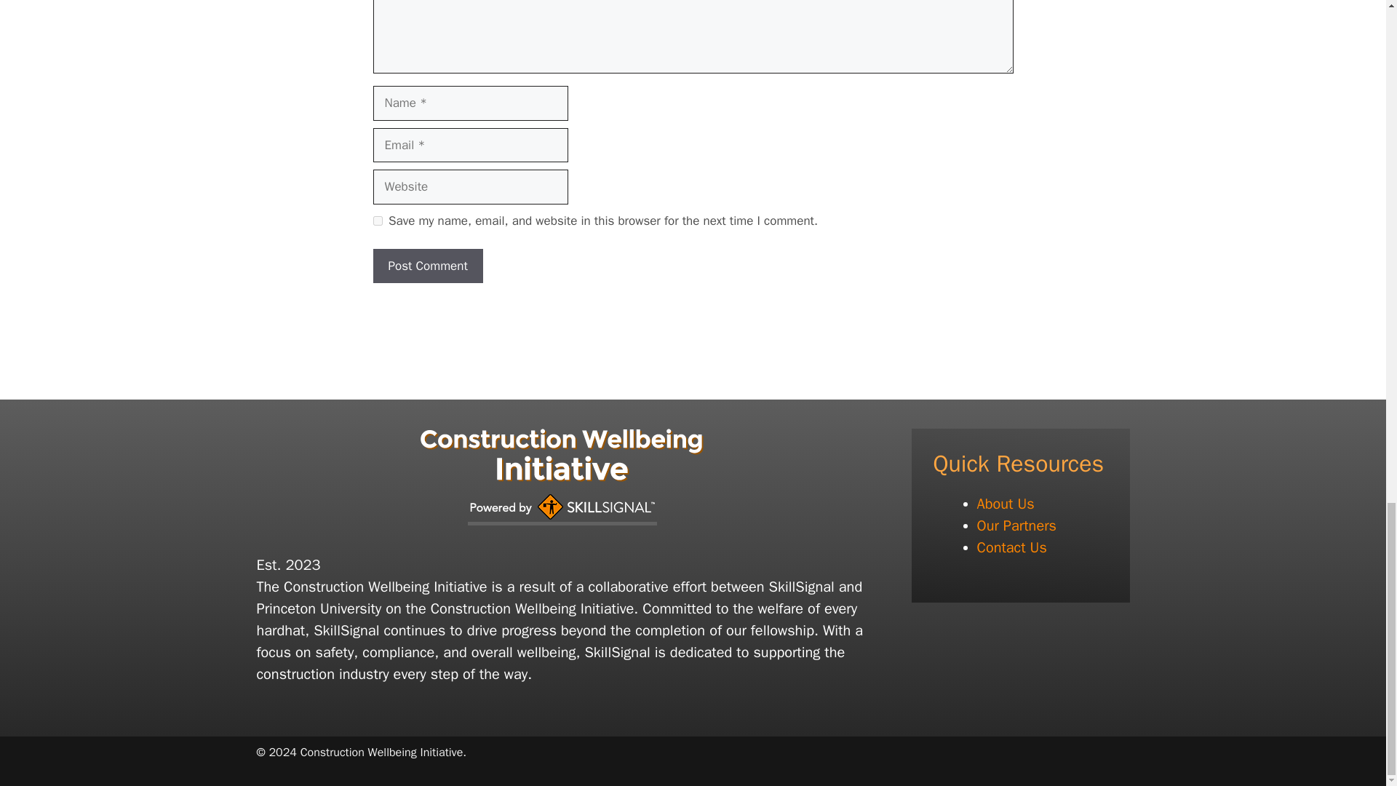  I want to click on powered-by-skillsignal-dark, so click(562, 509).